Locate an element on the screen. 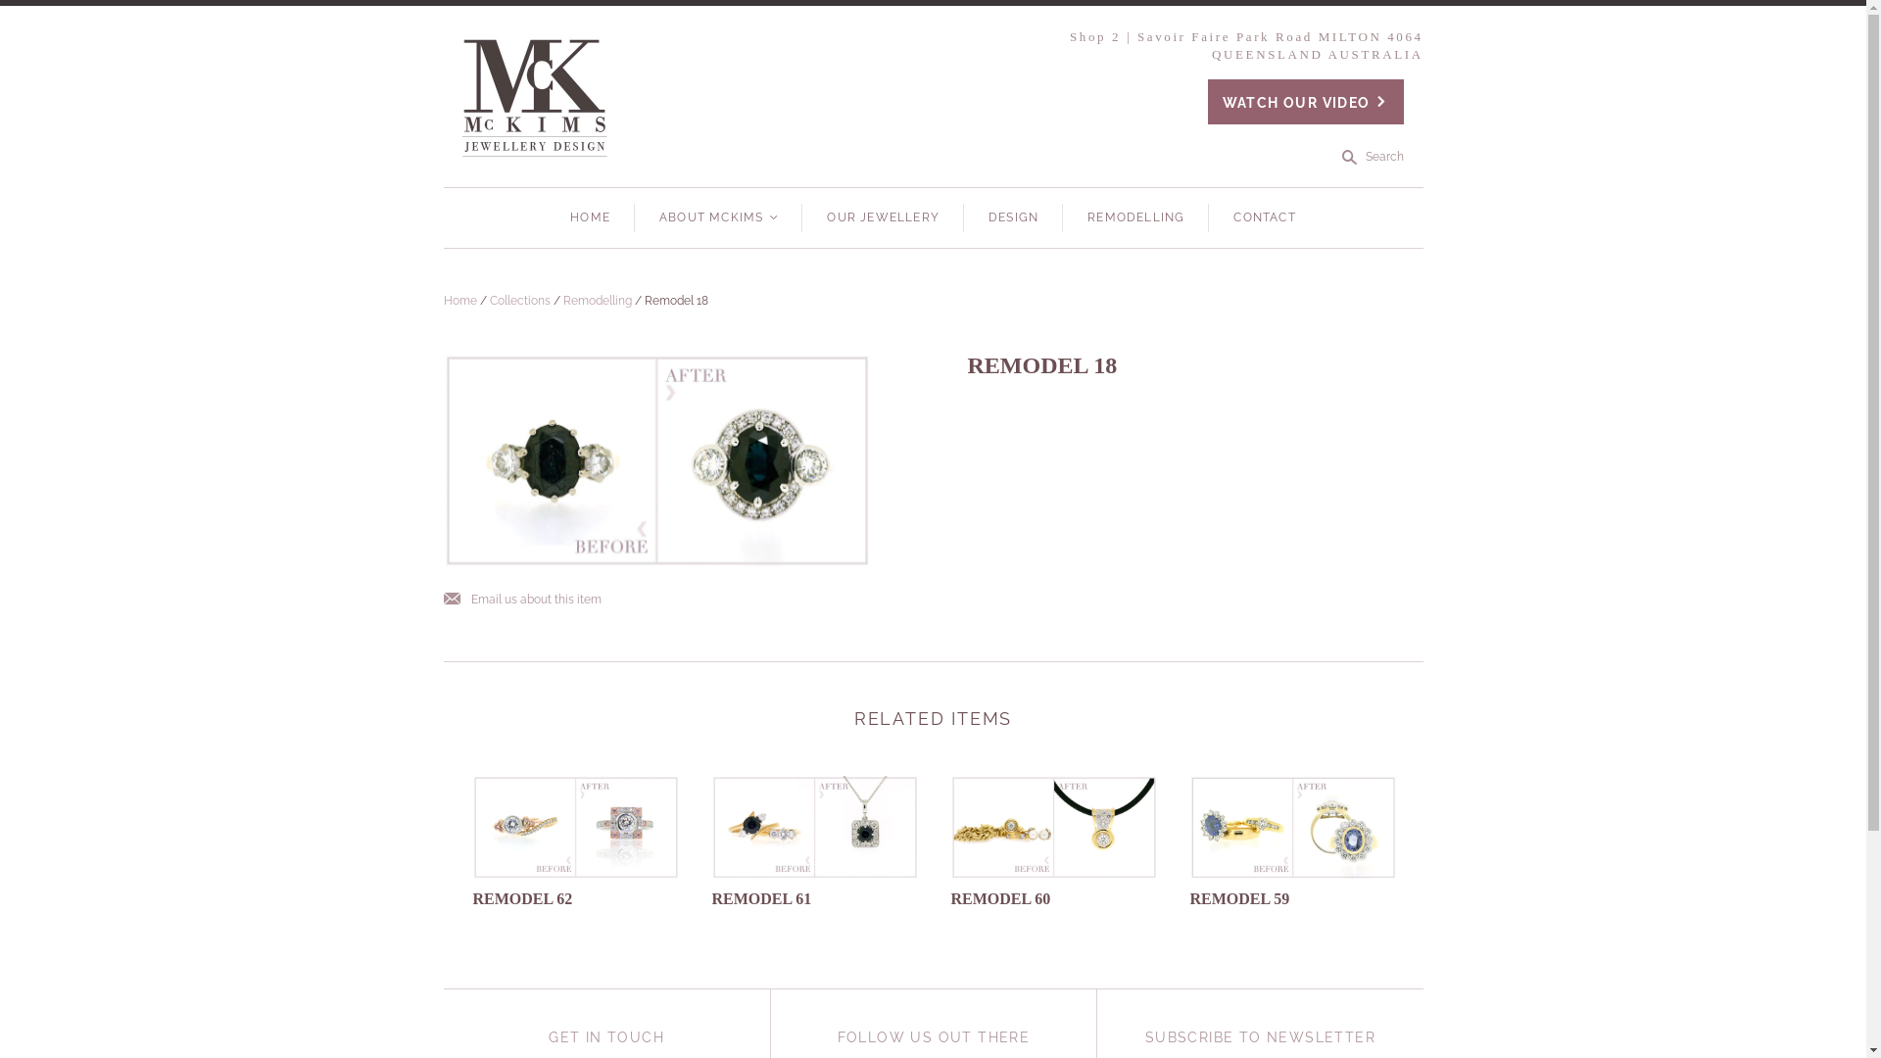 The width and height of the screenshot is (1881, 1058). REMODELLING is located at coordinates (1136, 217).